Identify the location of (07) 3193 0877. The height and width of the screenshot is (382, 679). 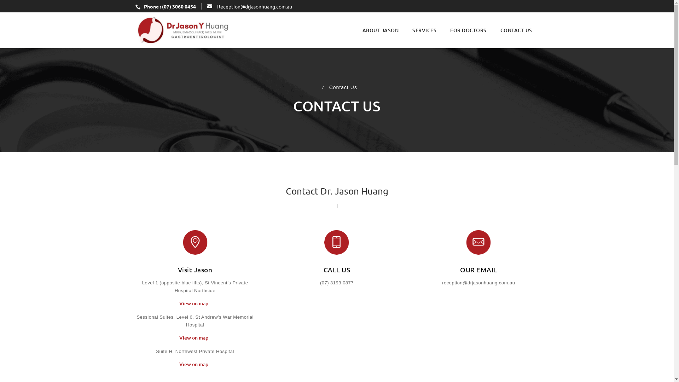
(337, 283).